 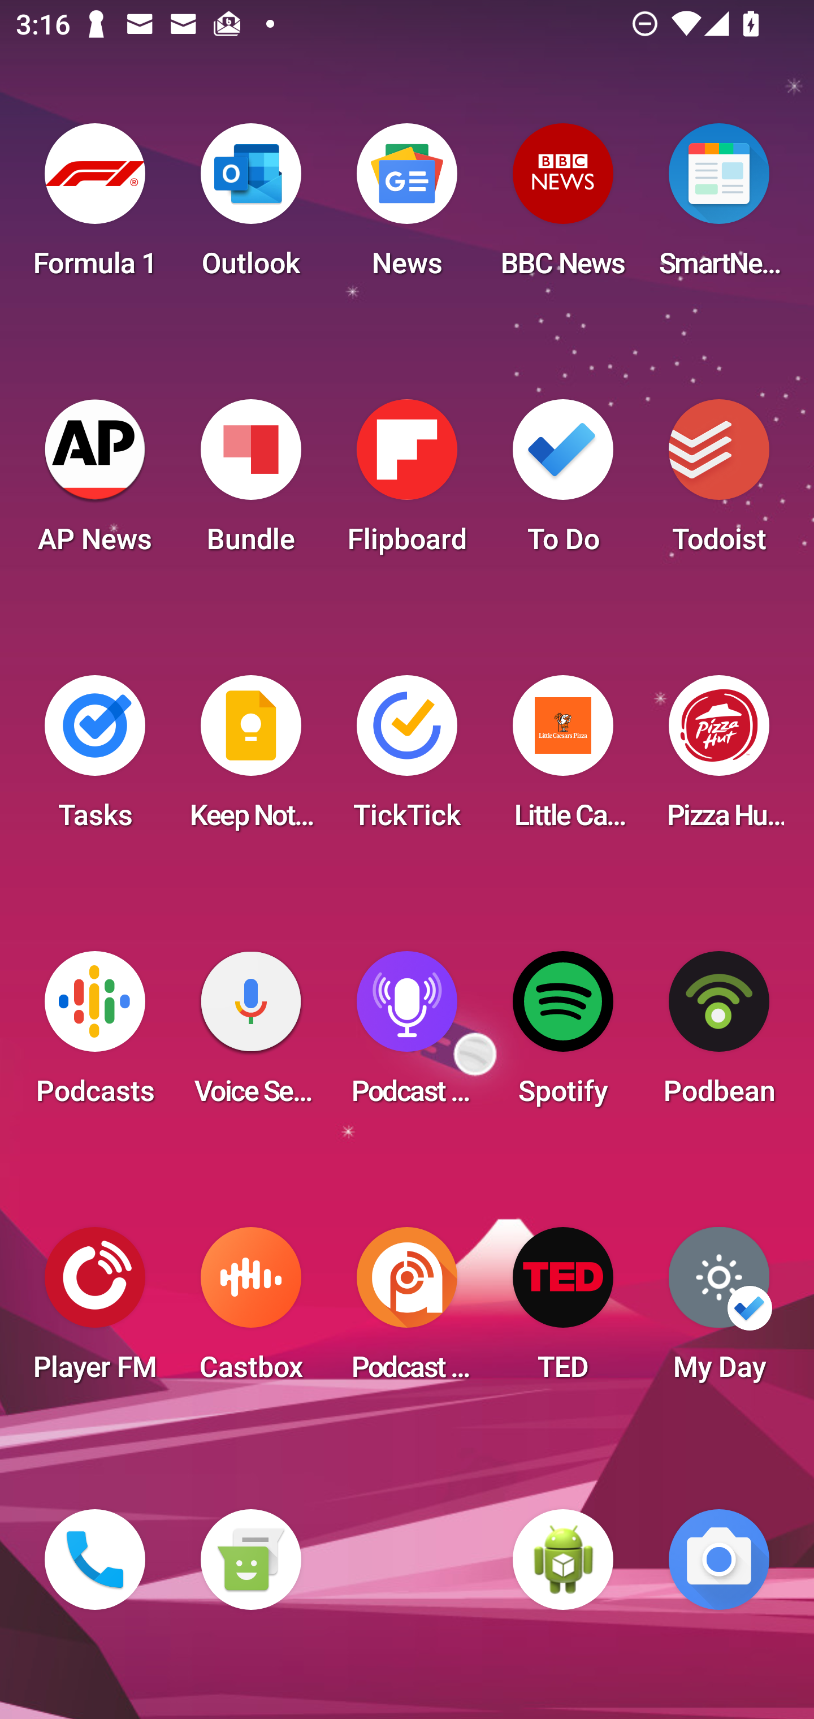 What do you see at coordinates (563, 1035) in the screenshot?
I see `Spotify` at bounding box center [563, 1035].